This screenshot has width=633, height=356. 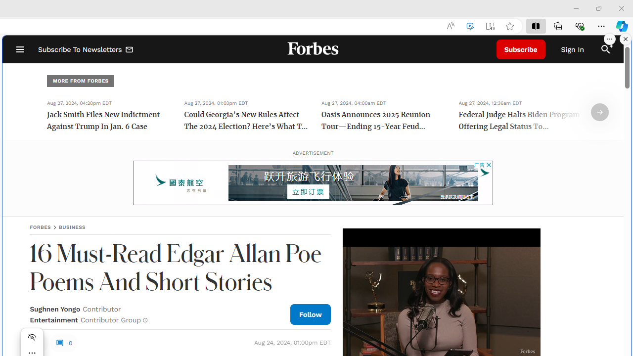 I want to click on Subscribe To Newsletters, so click(x=86, y=49).